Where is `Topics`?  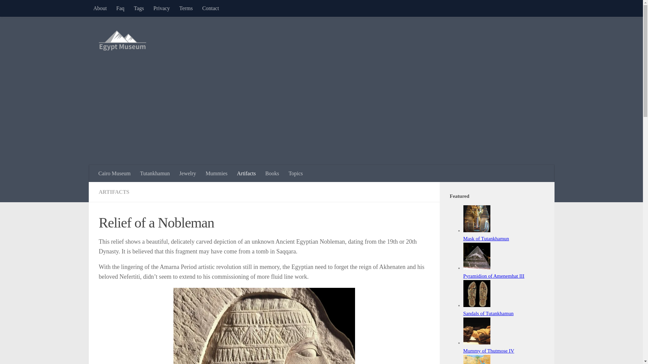
Topics is located at coordinates (295, 174).